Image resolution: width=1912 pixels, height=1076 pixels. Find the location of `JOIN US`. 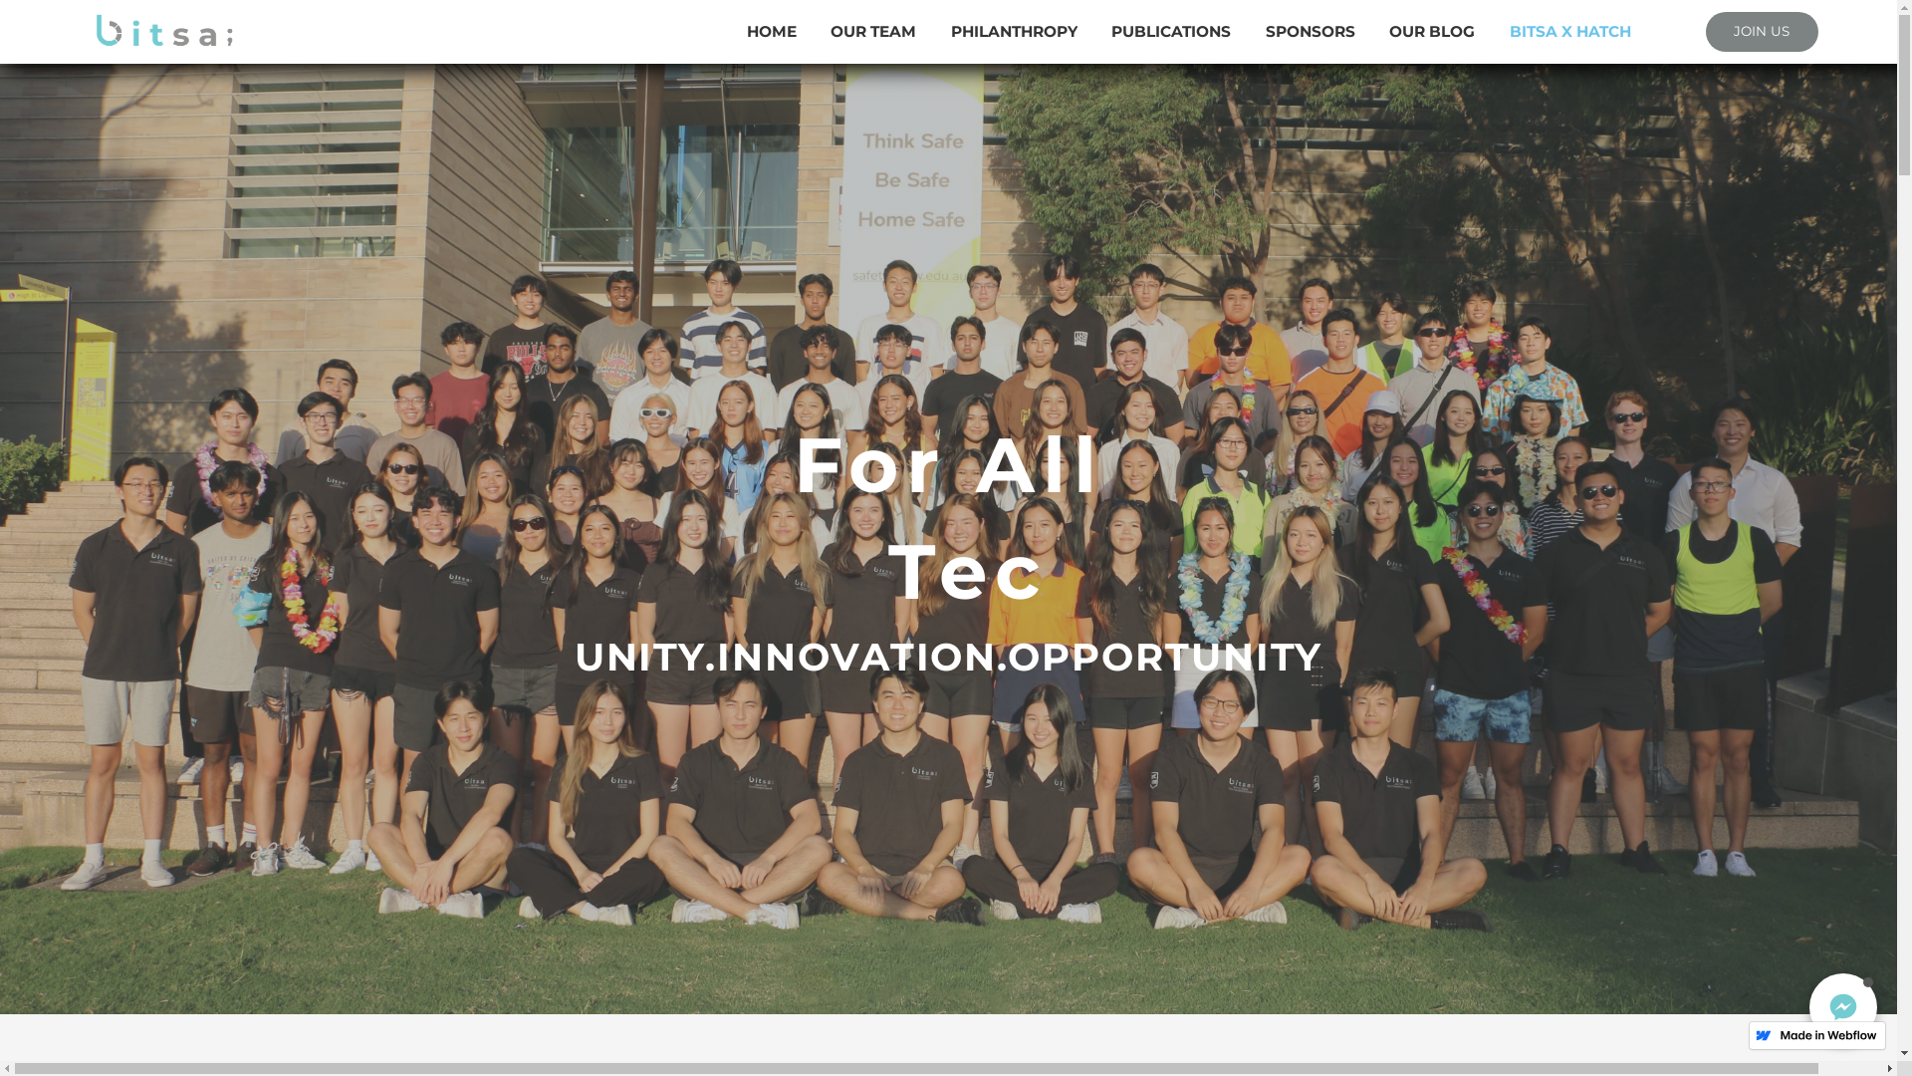

JOIN US is located at coordinates (1763, 32).